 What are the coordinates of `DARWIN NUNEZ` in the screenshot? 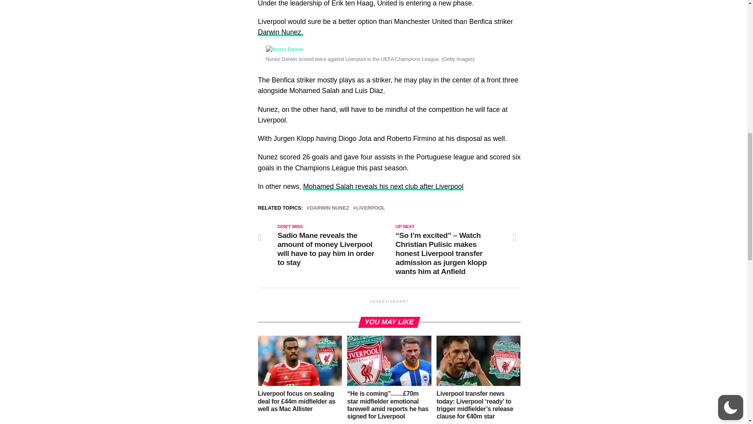 It's located at (329, 208).